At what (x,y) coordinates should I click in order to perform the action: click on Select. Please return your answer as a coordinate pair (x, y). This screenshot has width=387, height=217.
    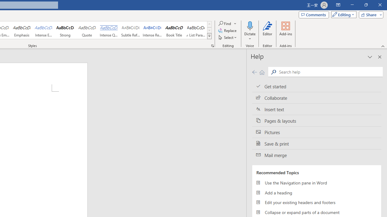
    Looking at the image, I should click on (228, 37).